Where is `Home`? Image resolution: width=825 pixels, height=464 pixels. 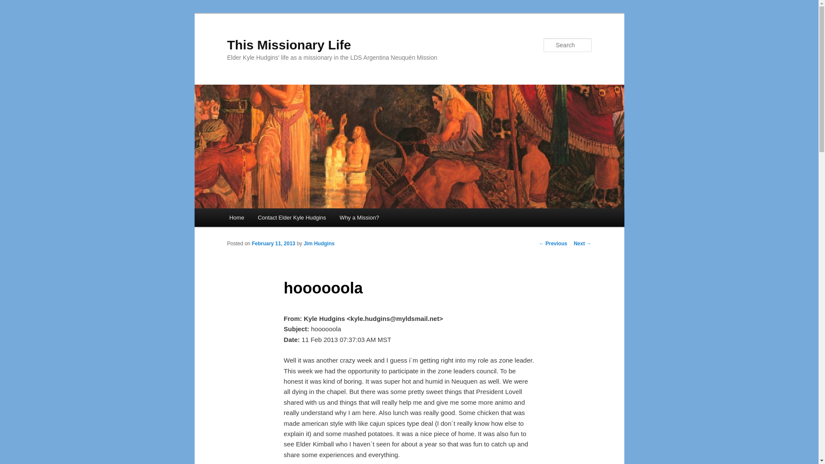
Home is located at coordinates (236, 217).